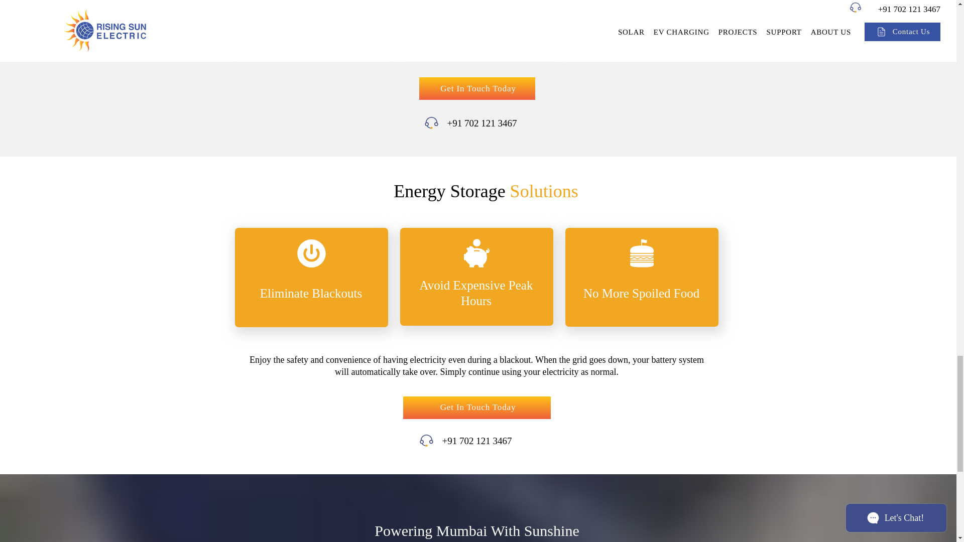  What do you see at coordinates (476, 408) in the screenshot?
I see `Get In Touch Today` at bounding box center [476, 408].